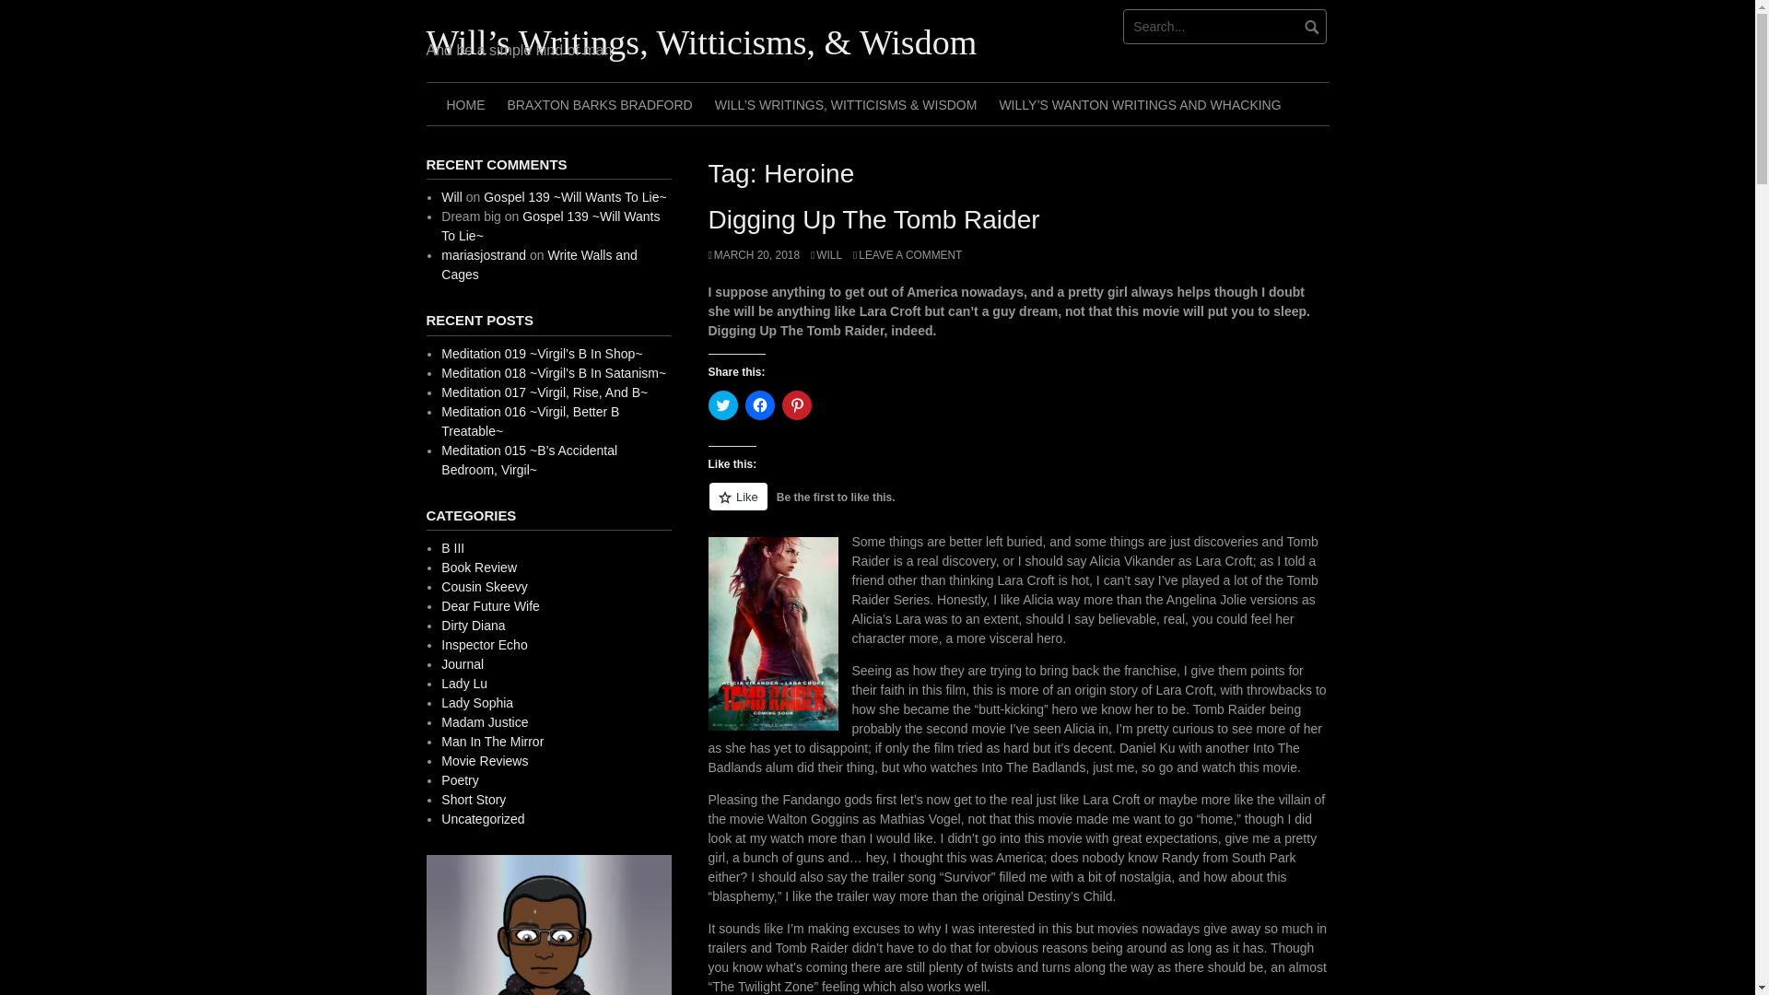 This screenshot has width=1769, height=995. What do you see at coordinates (464, 103) in the screenshot?
I see `HOME` at bounding box center [464, 103].